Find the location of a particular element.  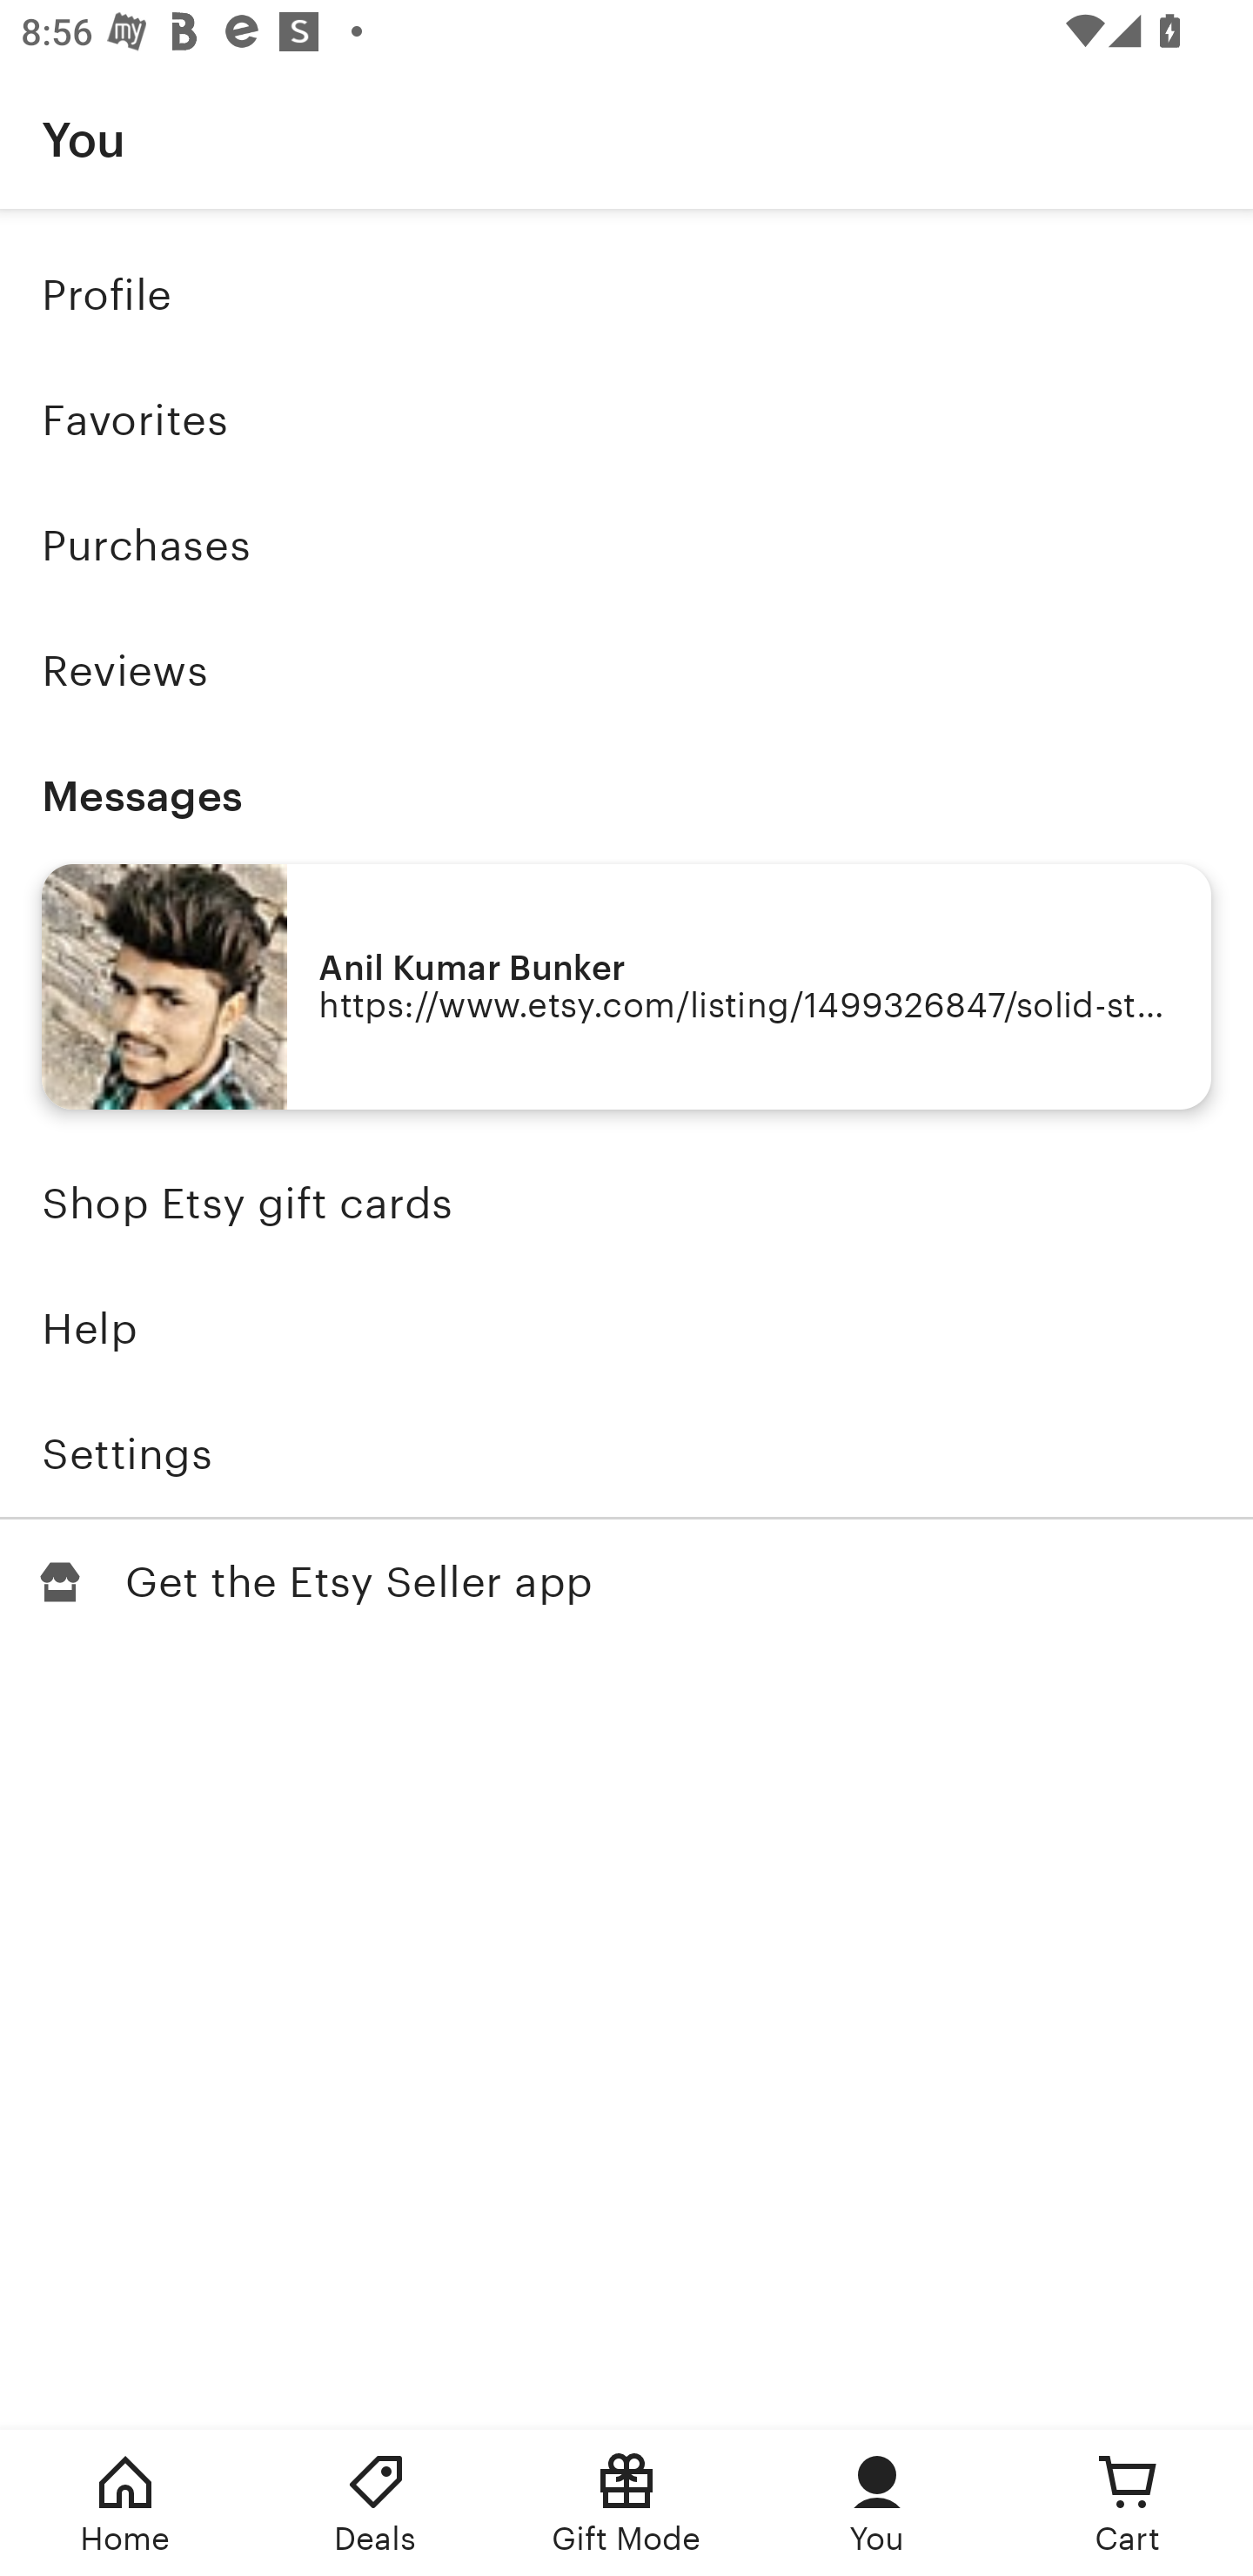

Help is located at coordinates (626, 1329).